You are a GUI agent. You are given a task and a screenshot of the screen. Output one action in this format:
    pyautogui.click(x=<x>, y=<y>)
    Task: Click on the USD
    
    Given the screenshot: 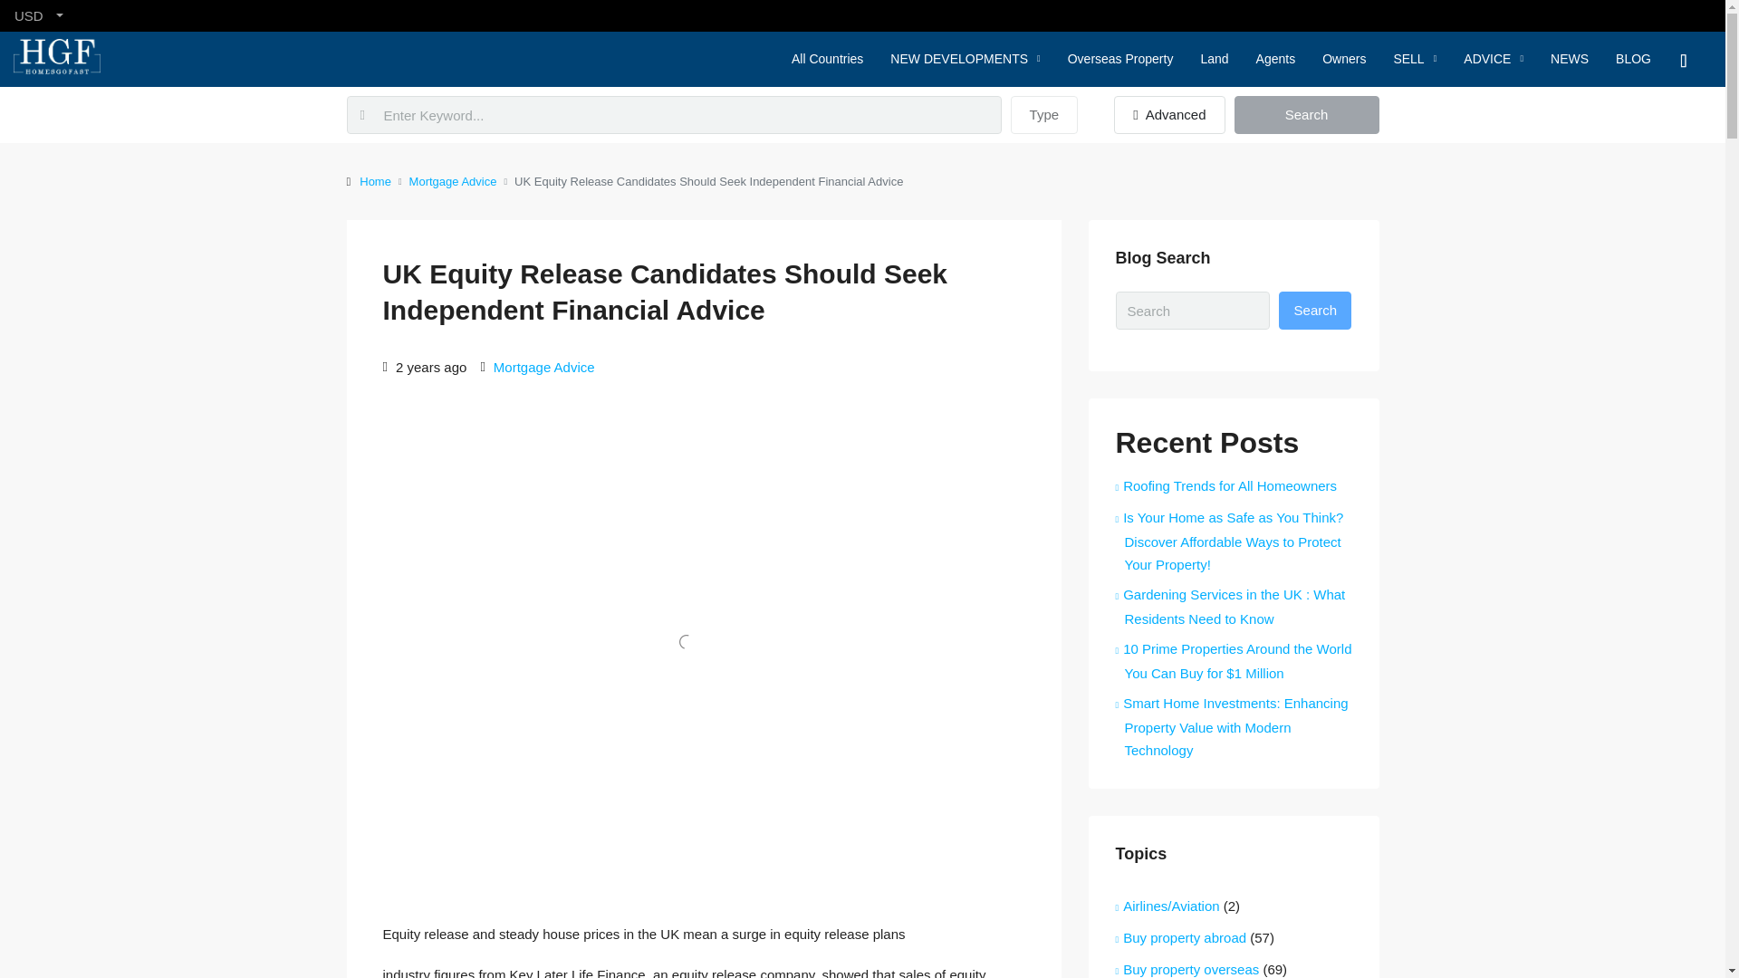 What is the action you would take?
    pyautogui.click(x=39, y=15)
    